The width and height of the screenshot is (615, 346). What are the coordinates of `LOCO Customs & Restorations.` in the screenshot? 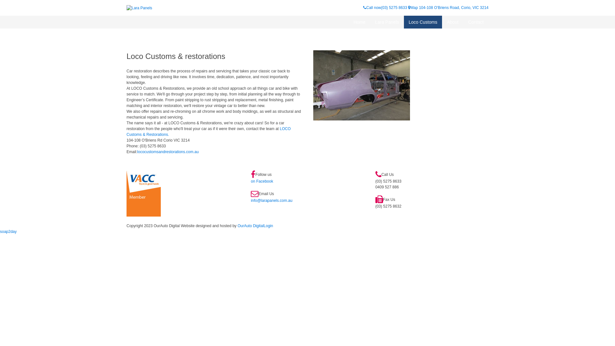 It's located at (209, 132).